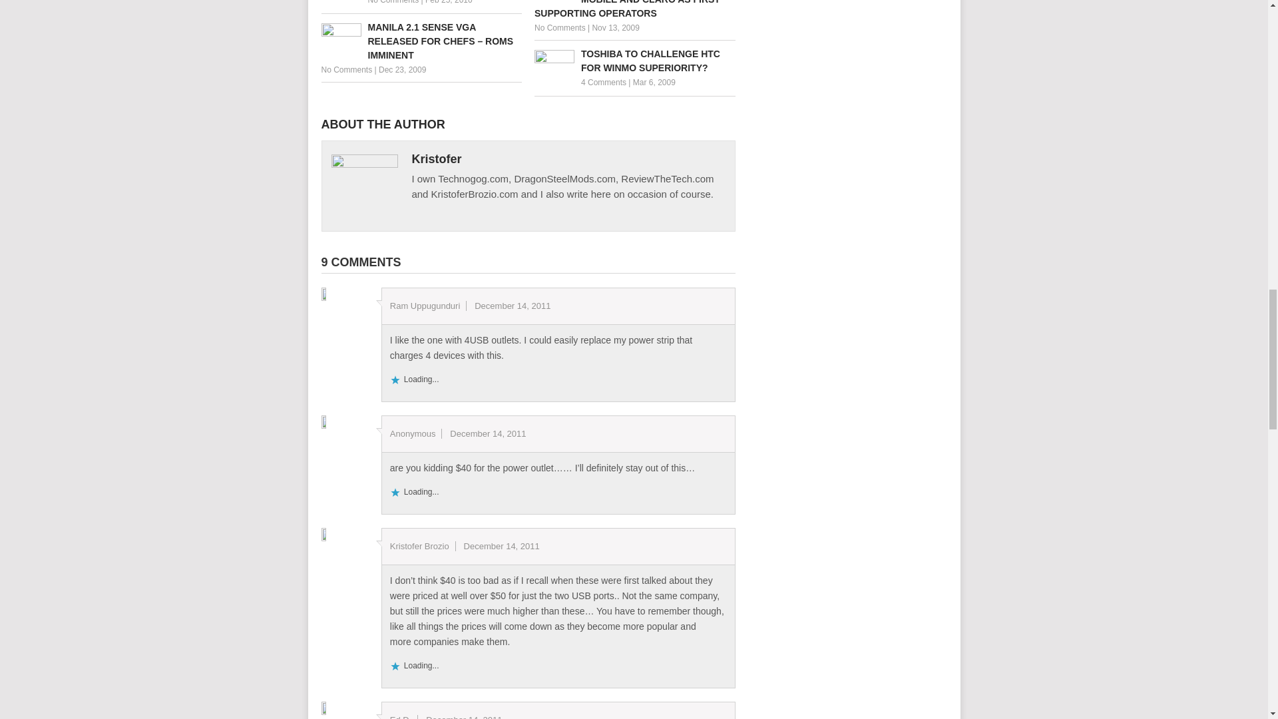 This screenshot has height=719, width=1278. Describe the element at coordinates (603, 82) in the screenshot. I see `4 Comments` at that location.